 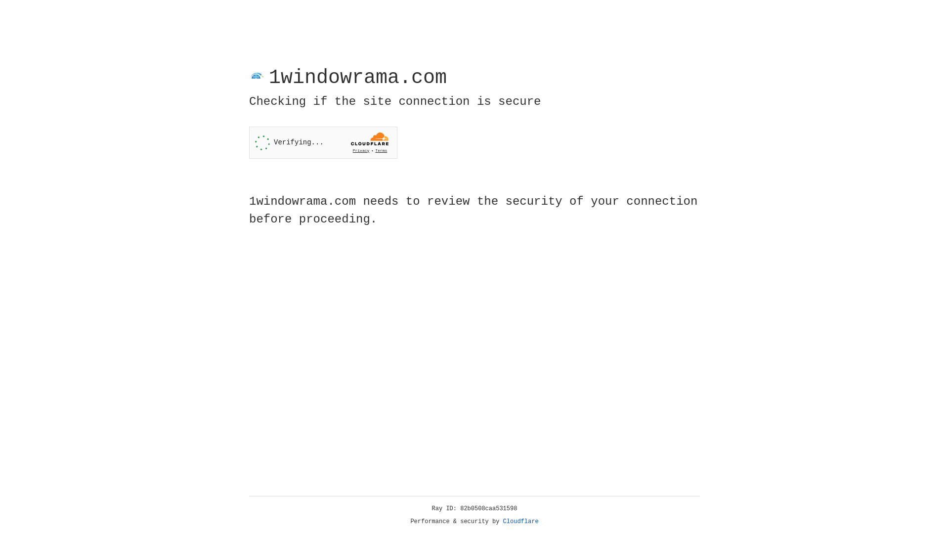 What do you see at coordinates (323, 142) in the screenshot?
I see `Widget containing a Cloudflare security challenge` at bounding box center [323, 142].